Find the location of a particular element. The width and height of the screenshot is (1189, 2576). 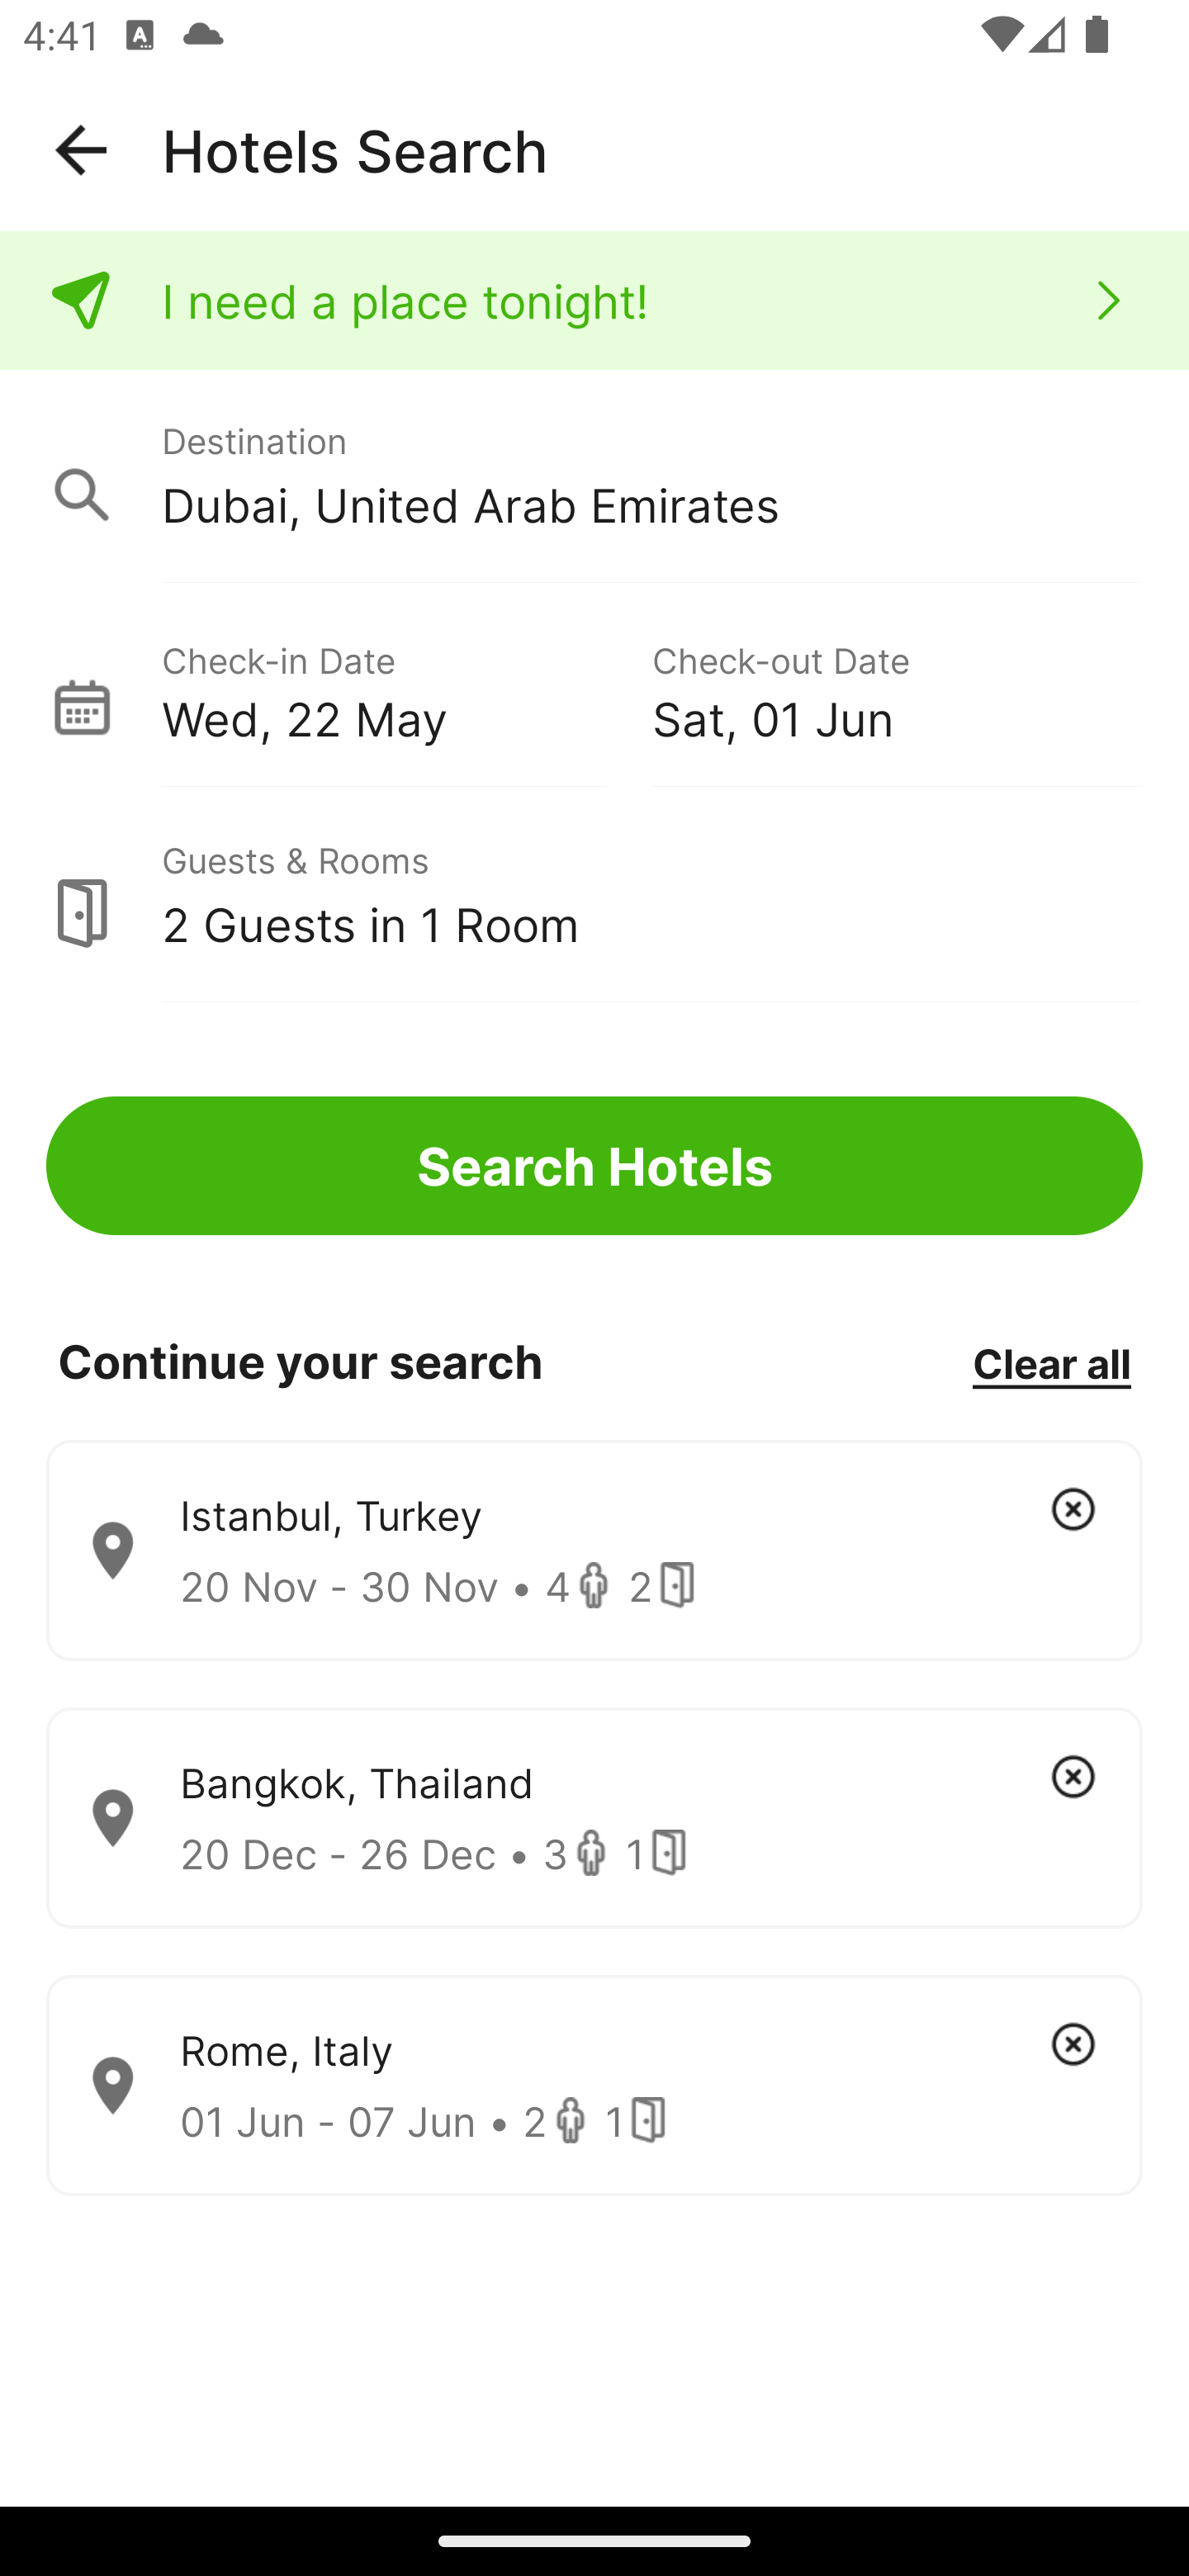

Bangkok, Thailand 20 Dec - 26 Dec • 3  1  is located at coordinates (594, 1818).